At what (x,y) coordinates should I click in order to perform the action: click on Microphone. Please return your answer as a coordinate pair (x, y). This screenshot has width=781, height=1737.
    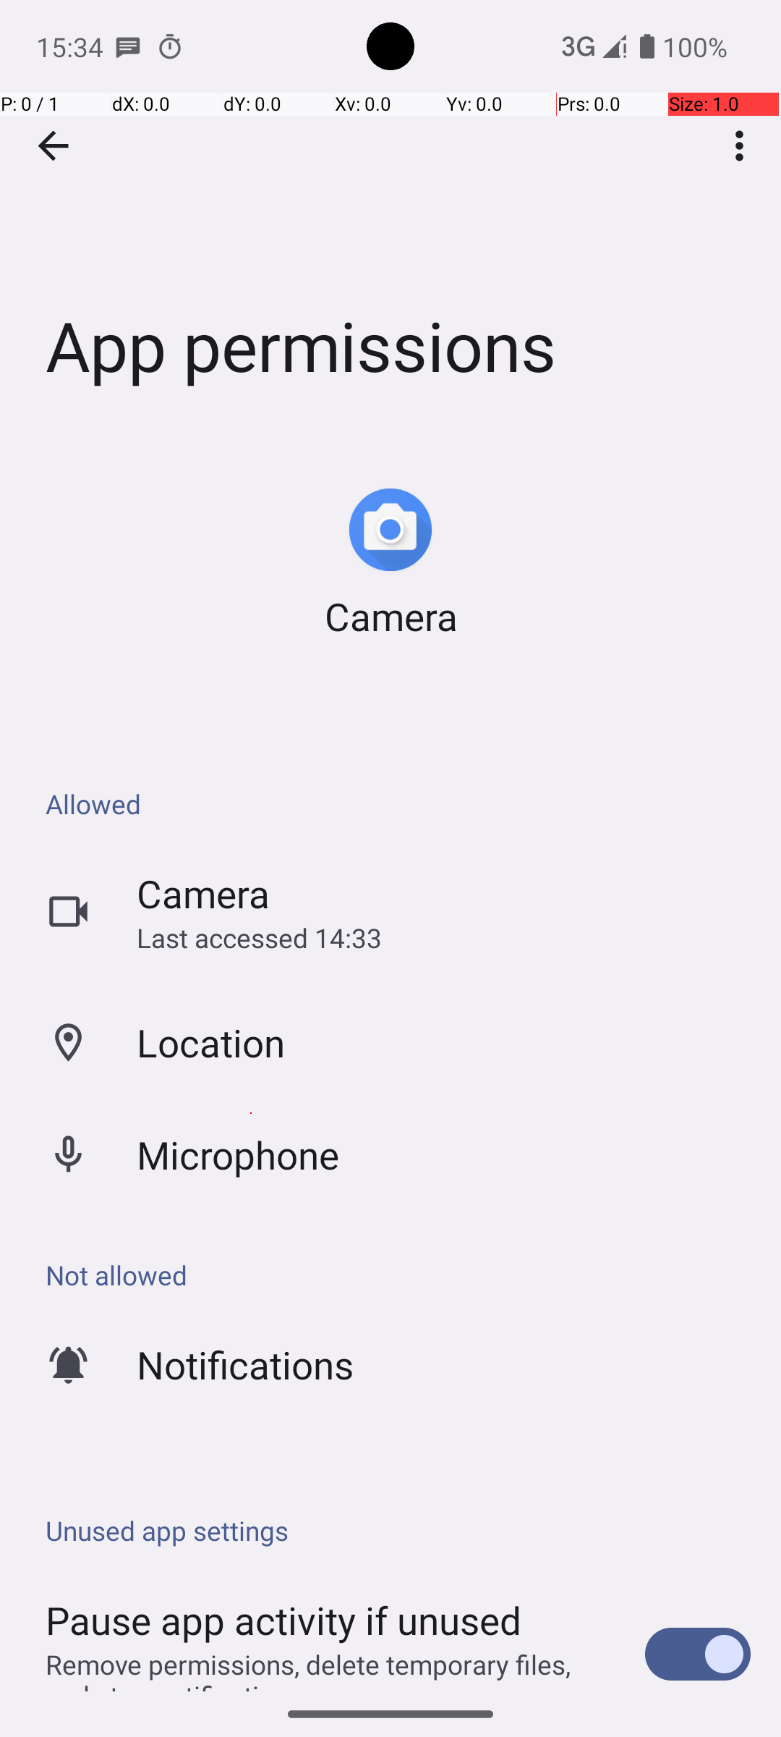
    Looking at the image, I should click on (239, 1155).